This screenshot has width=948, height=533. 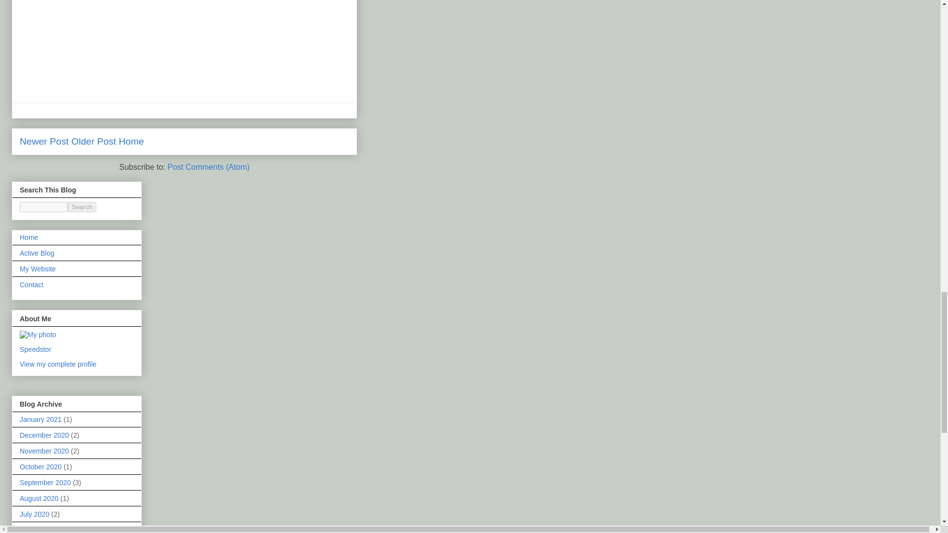 What do you see at coordinates (38, 268) in the screenshot?
I see `My Website` at bounding box center [38, 268].